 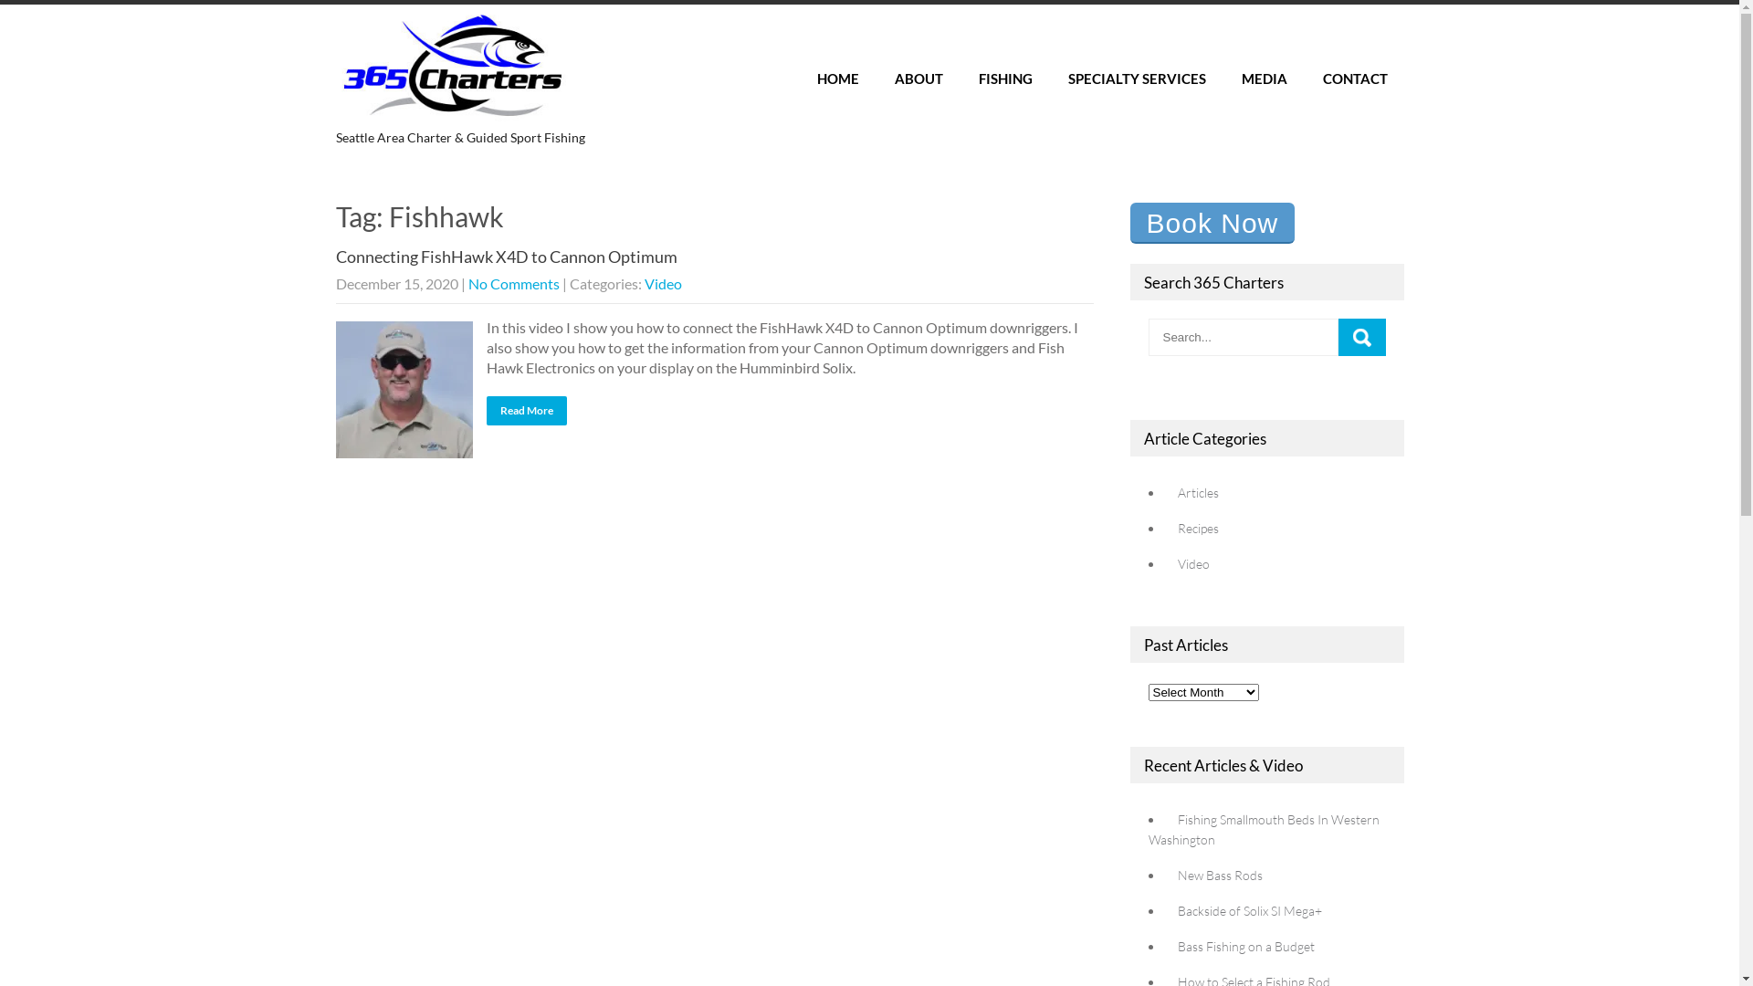 What do you see at coordinates (663, 283) in the screenshot?
I see `Video` at bounding box center [663, 283].